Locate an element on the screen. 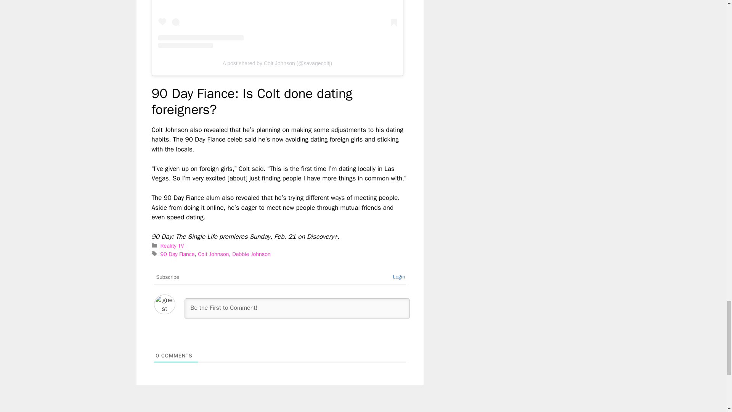 The width and height of the screenshot is (732, 412). View this post on Instagram is located at coordinates (277, 24).